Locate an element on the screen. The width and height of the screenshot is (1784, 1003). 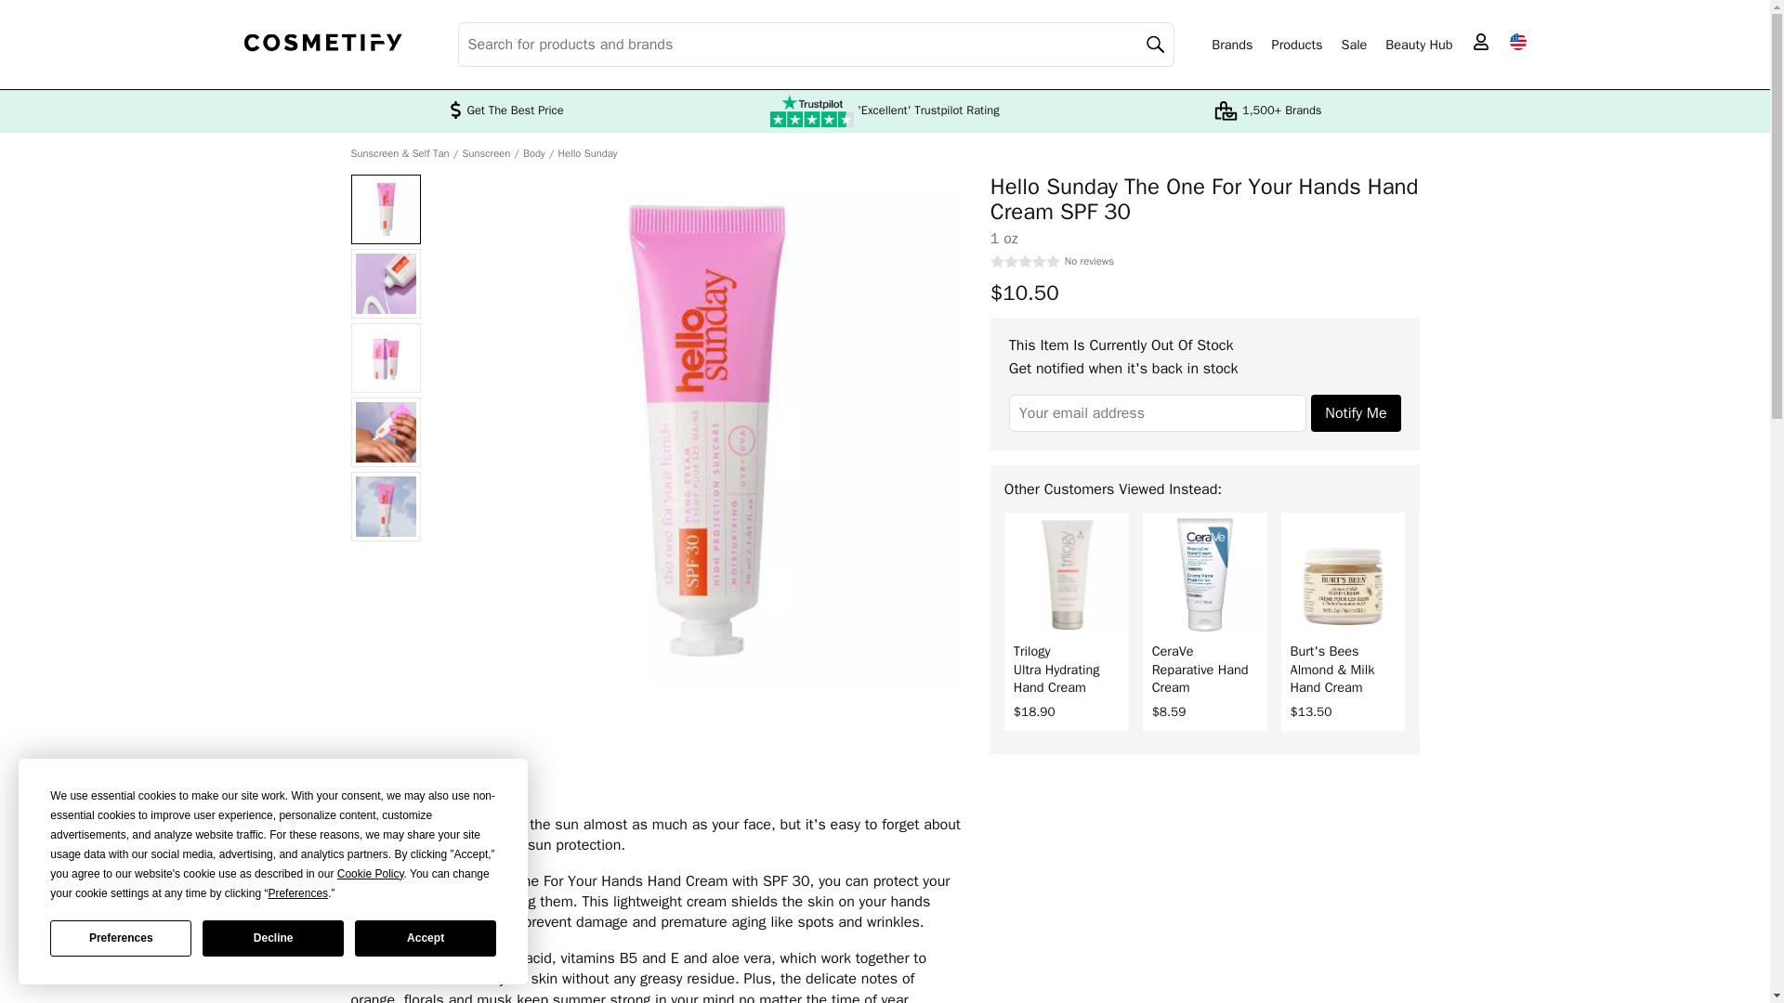
Brands is located at coordinates (1231, 45).